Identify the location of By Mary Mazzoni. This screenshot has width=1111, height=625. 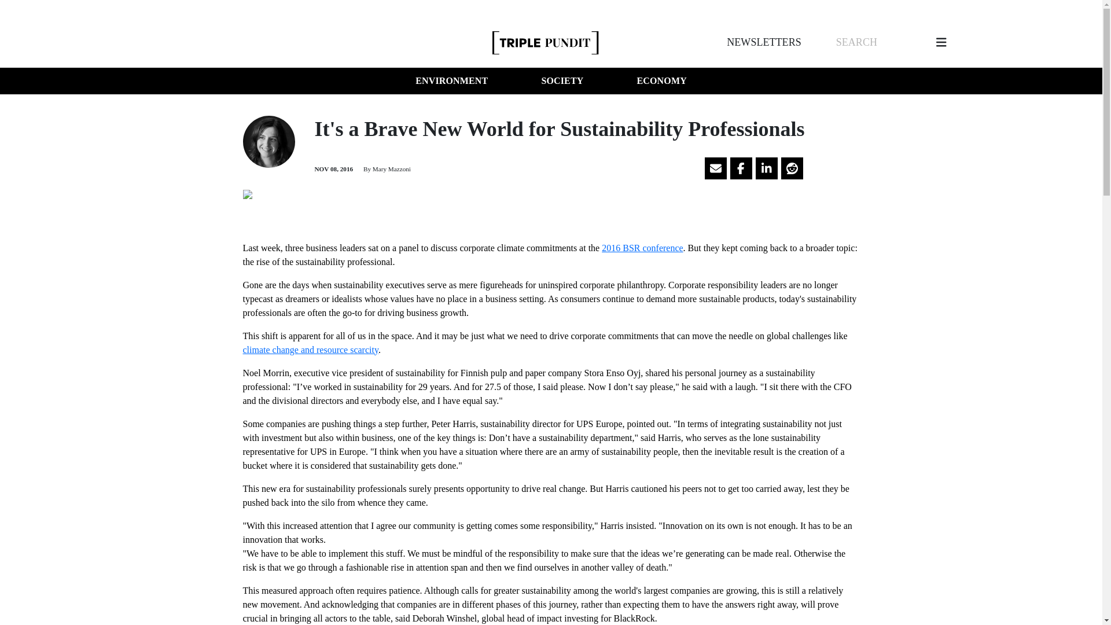
(387, 169).